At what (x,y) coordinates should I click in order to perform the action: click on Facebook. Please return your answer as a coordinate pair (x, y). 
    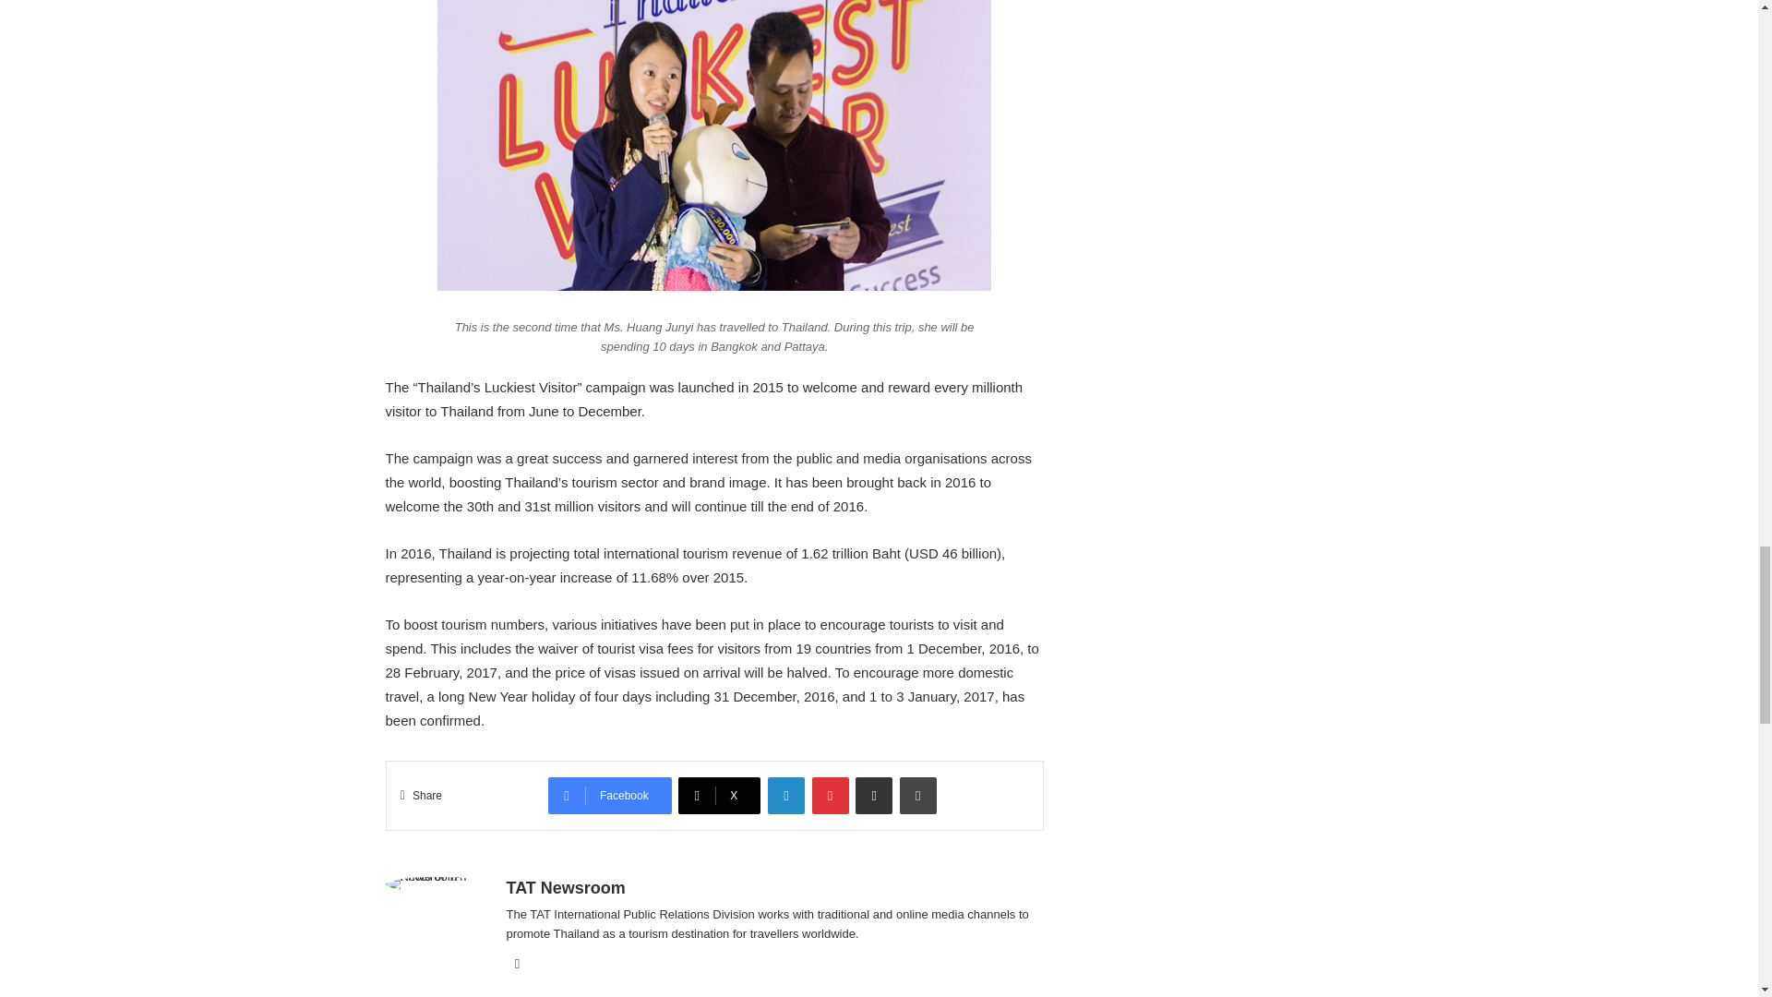
    Looking at the image, I should click on (609, 796).